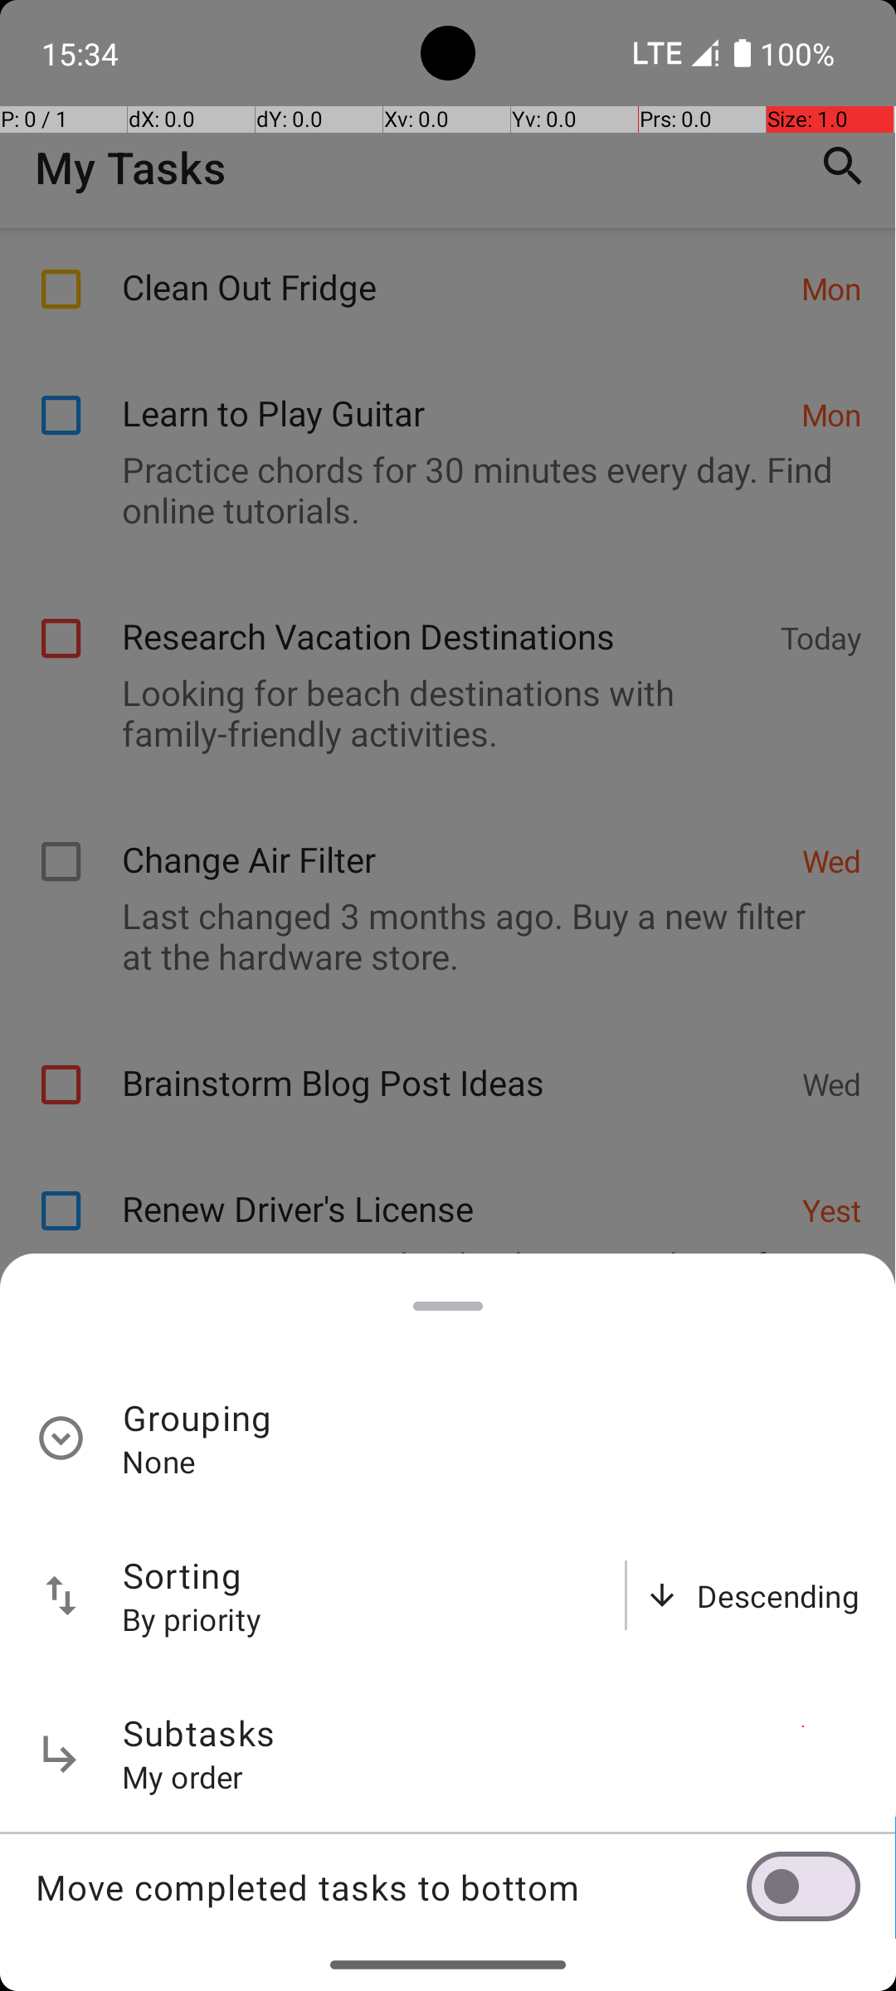  What do you see at coordinates (183, 1777) in the screenshot?
I see `My order` at bounding box center [183, 1777].